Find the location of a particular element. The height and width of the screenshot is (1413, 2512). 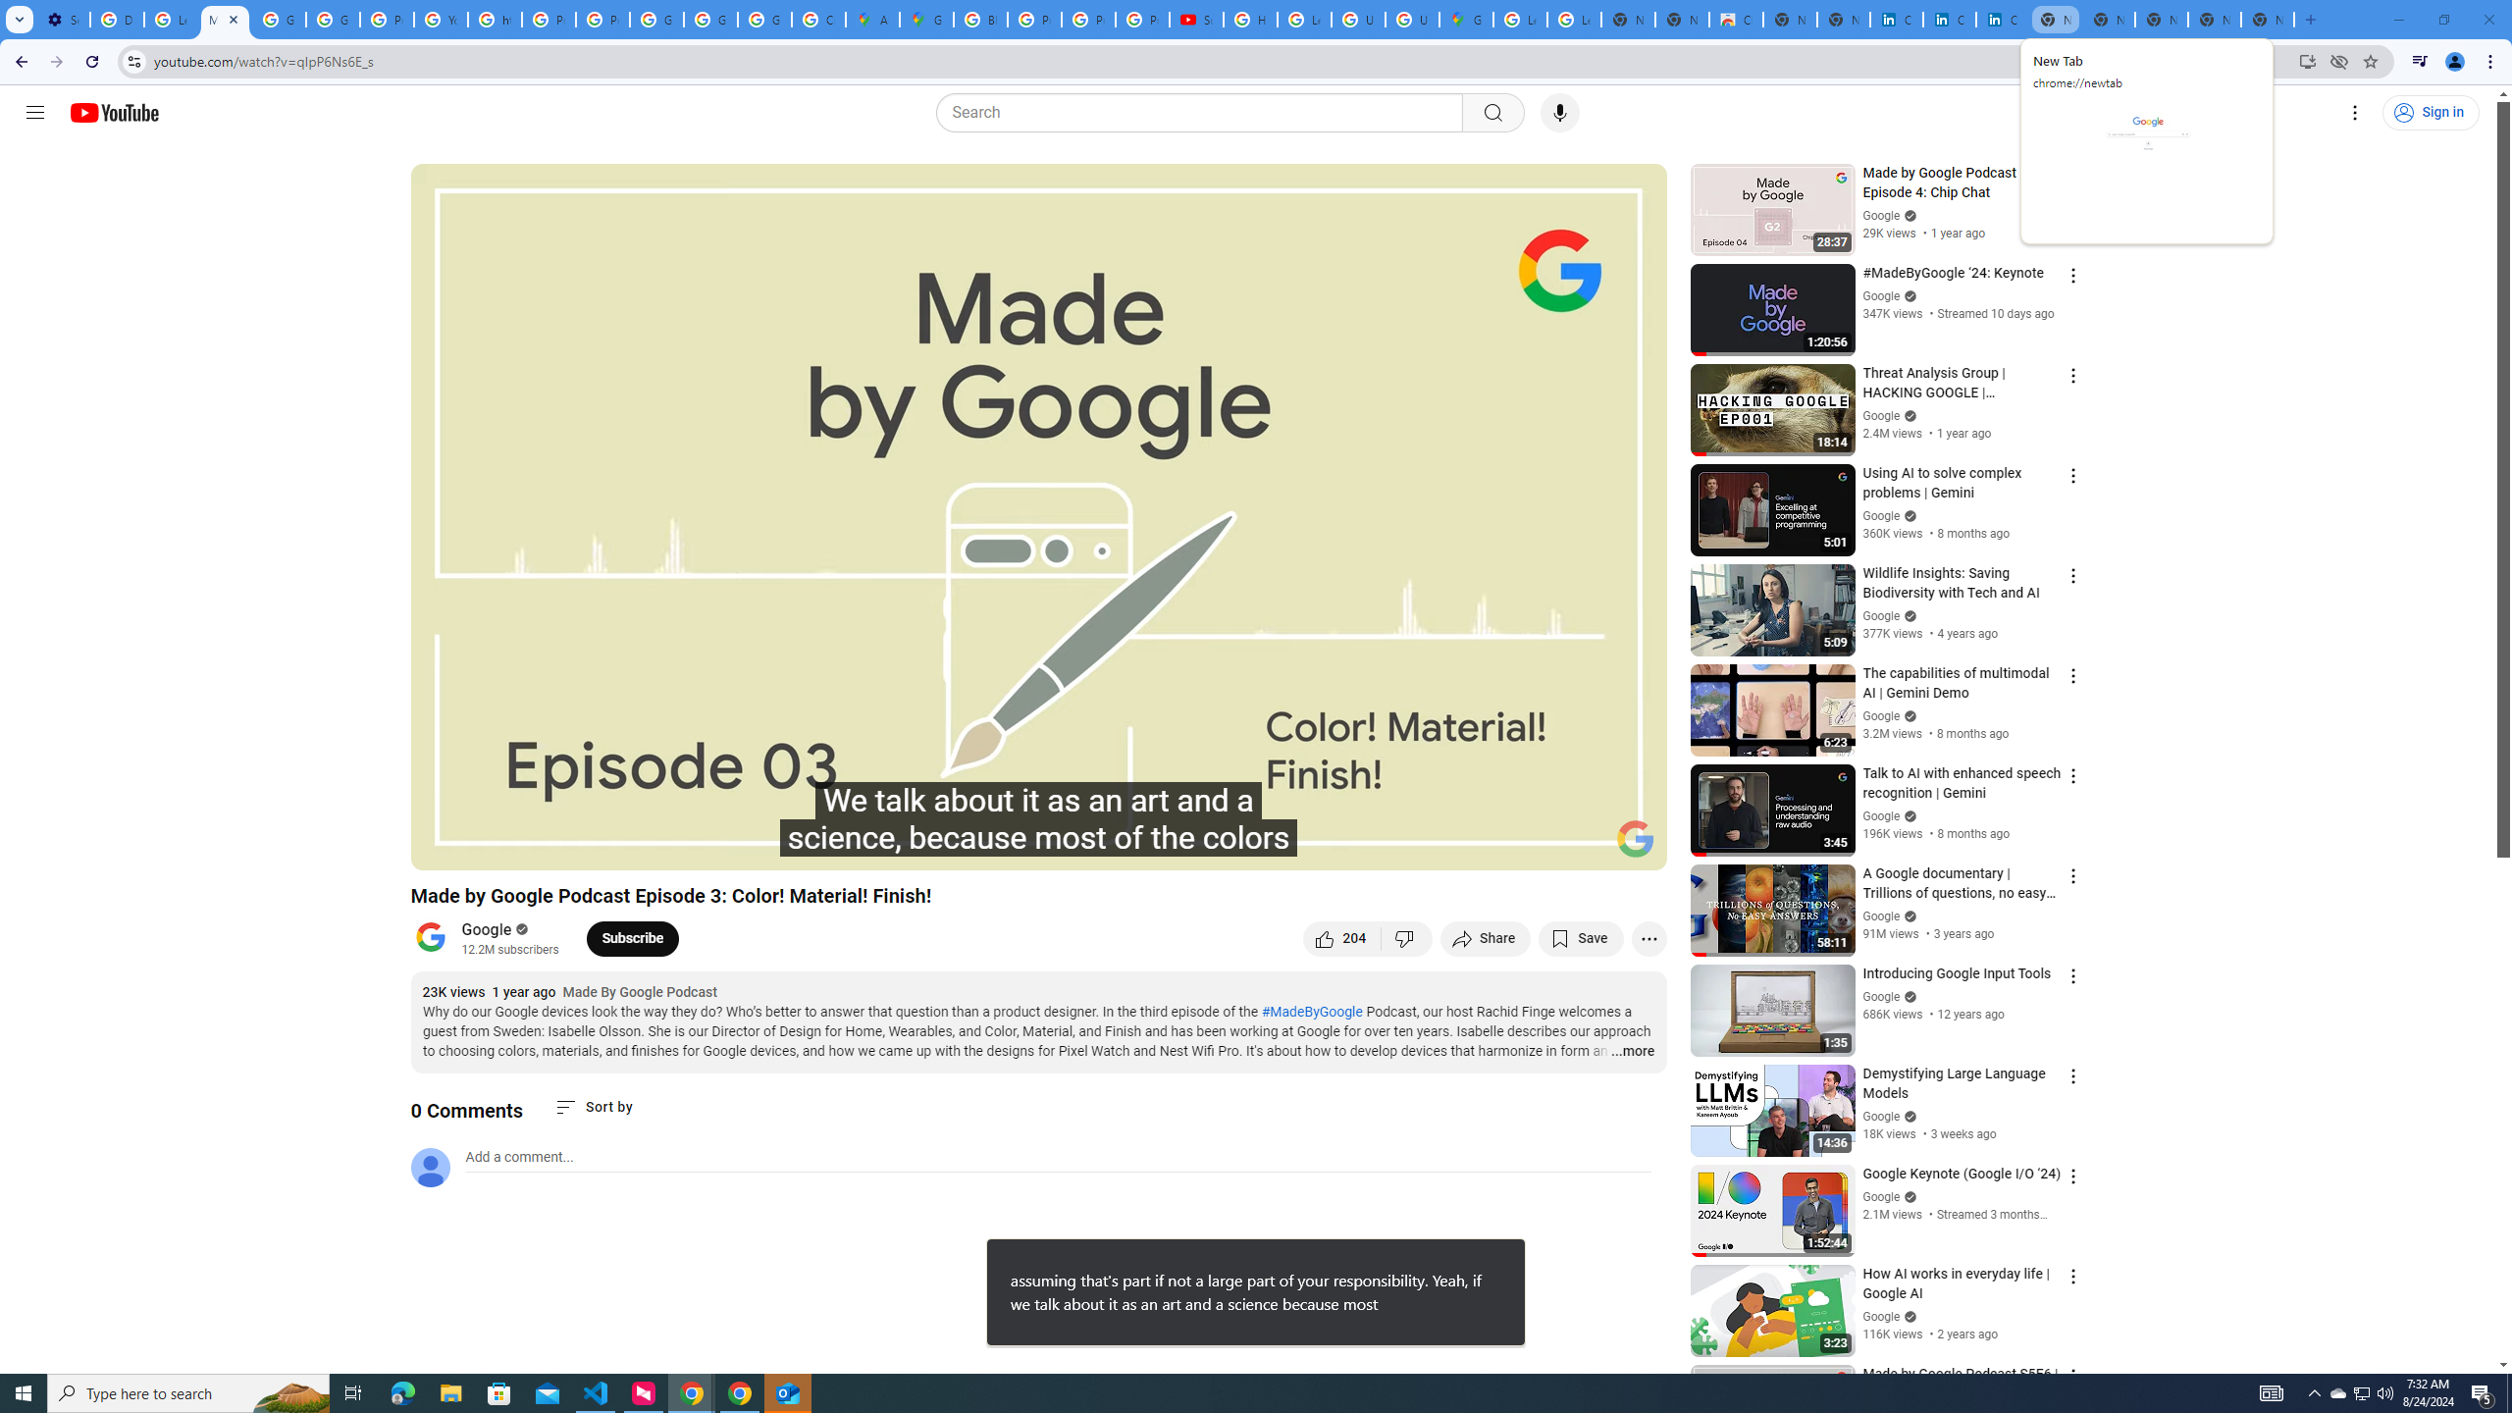

Microsoft Store is located at coordinates (499, 1393).